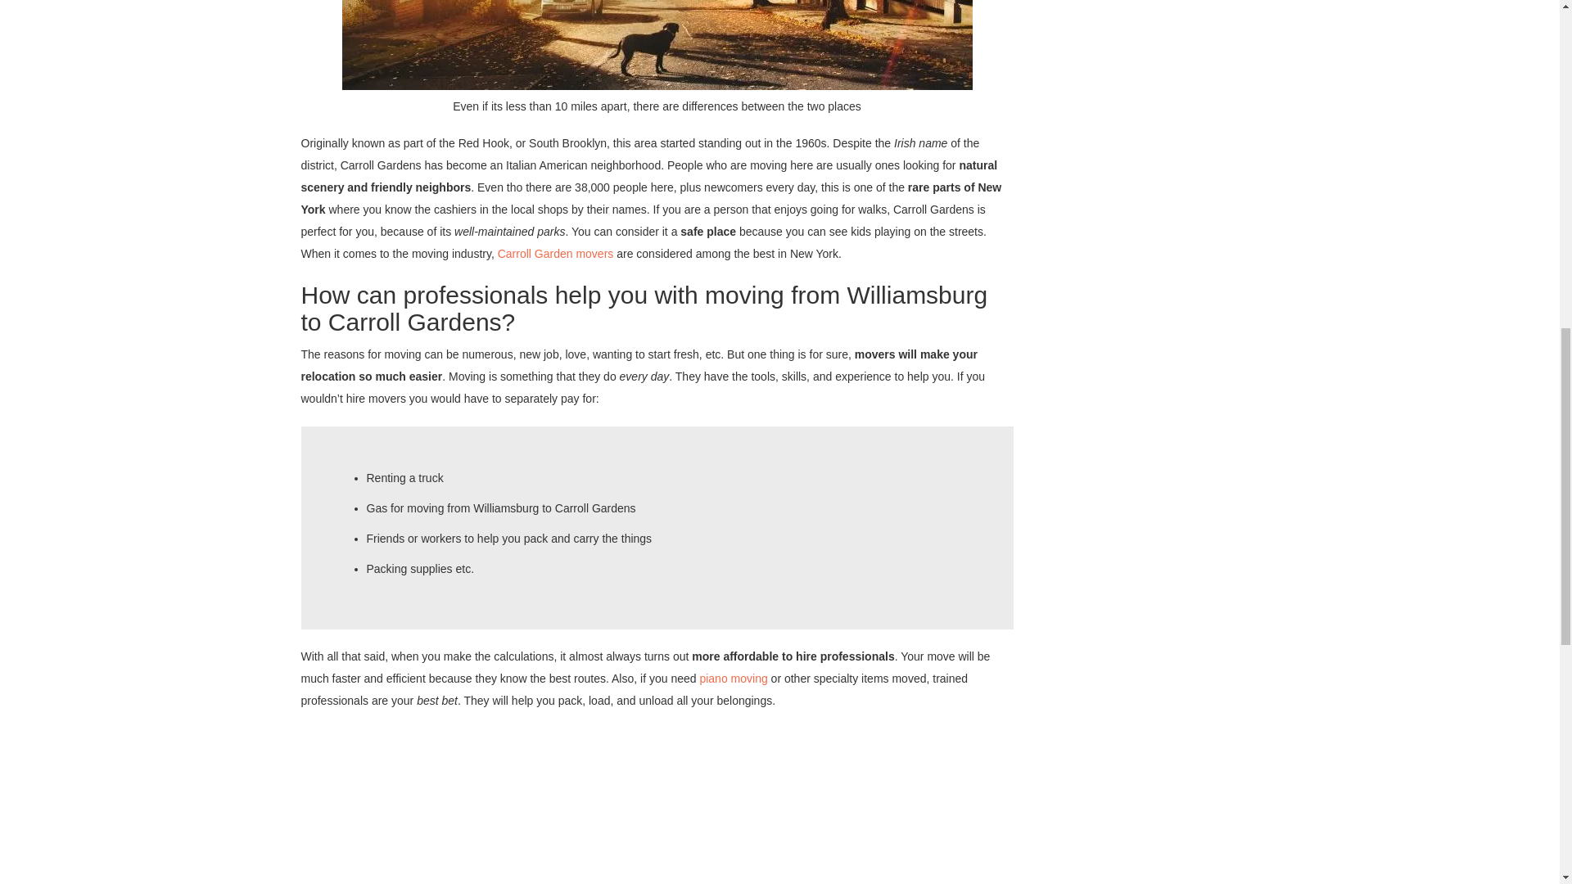 The image size is (1572, 884). What do you see at coordinates (556, 254) in the screenshot?
I see `Carroll Garden movers` at bounding box center [556, 254].